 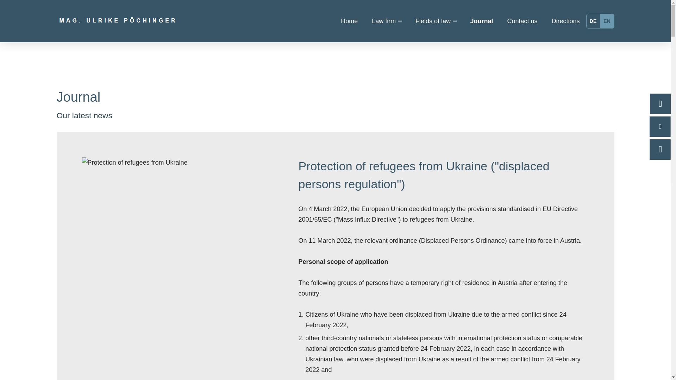 What do you see at coordinates (522, 21) in the screenshot?
I see `Contact us` at bounding box center [522, 21].